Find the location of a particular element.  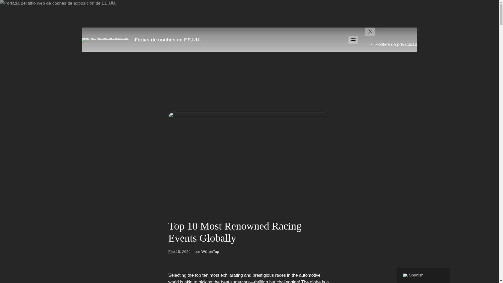

Feb 15, 2024 is located at coordinates (179, 251).